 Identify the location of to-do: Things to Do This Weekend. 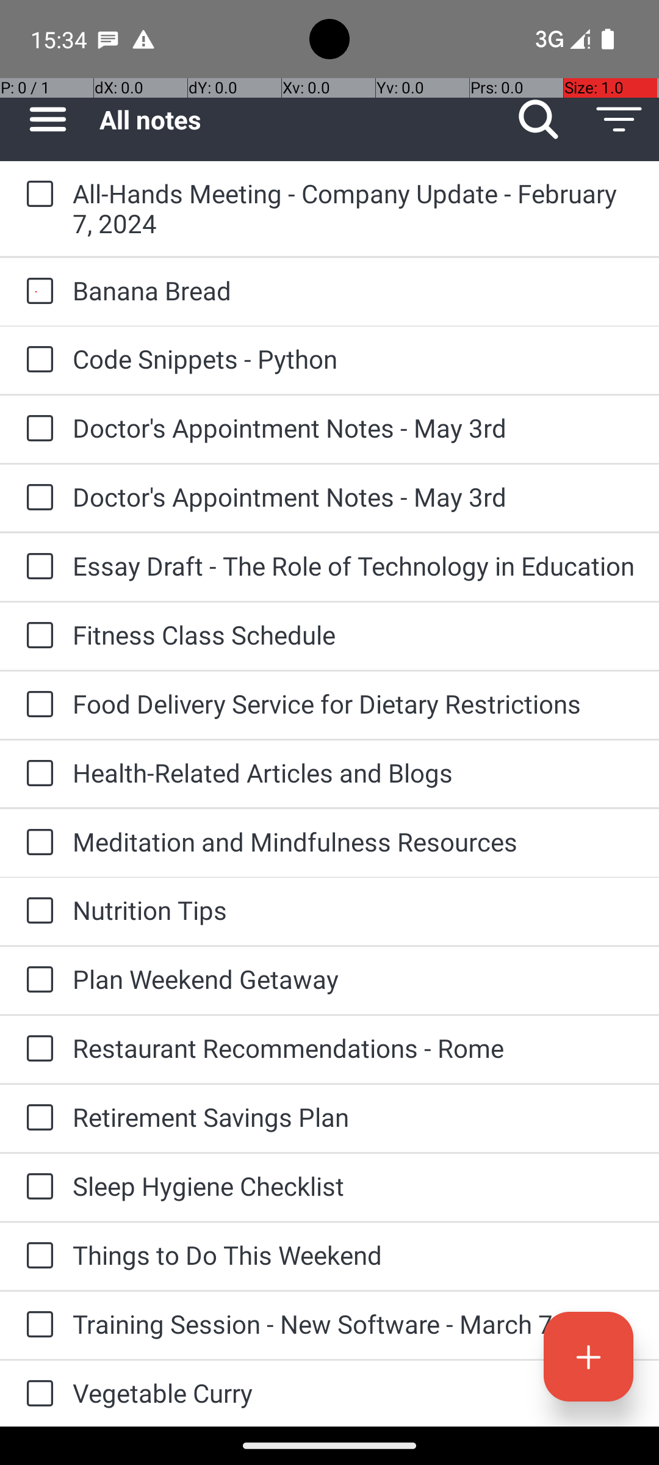
(37, 1256).